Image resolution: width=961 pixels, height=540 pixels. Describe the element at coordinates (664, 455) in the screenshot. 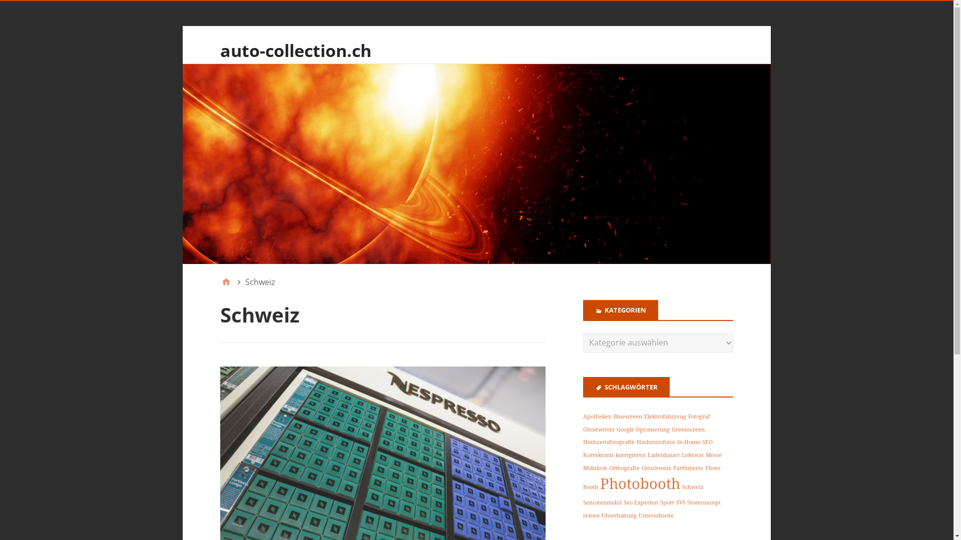

I see `Ladenbauer` at that location.